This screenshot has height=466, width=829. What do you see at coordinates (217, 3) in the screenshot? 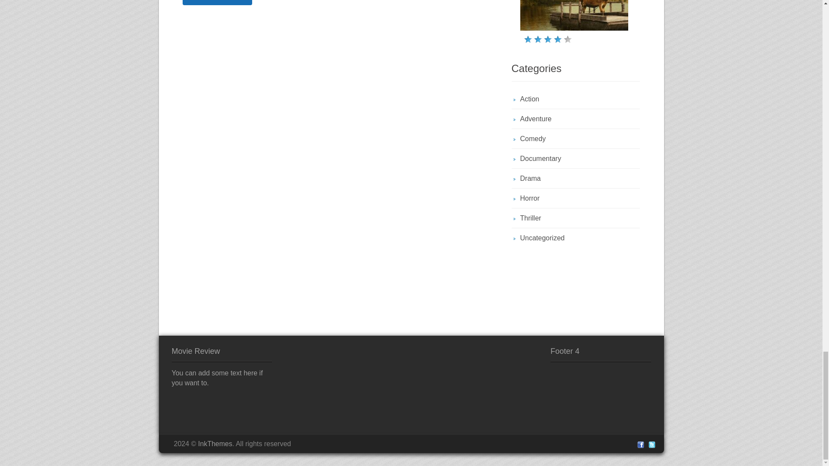
I see `Post Comment` at bounding box center [217, 3].